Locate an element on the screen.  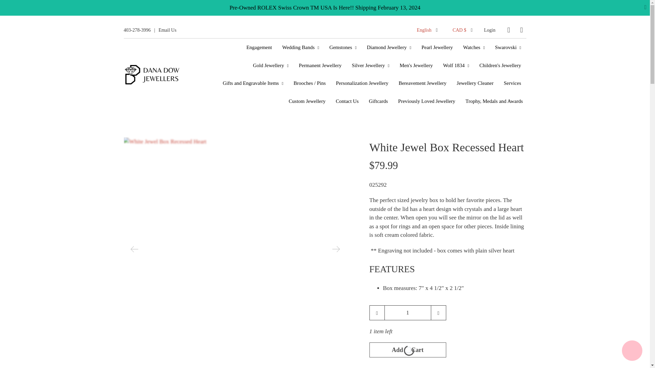
Email Us is located at coordinates (168, 30).